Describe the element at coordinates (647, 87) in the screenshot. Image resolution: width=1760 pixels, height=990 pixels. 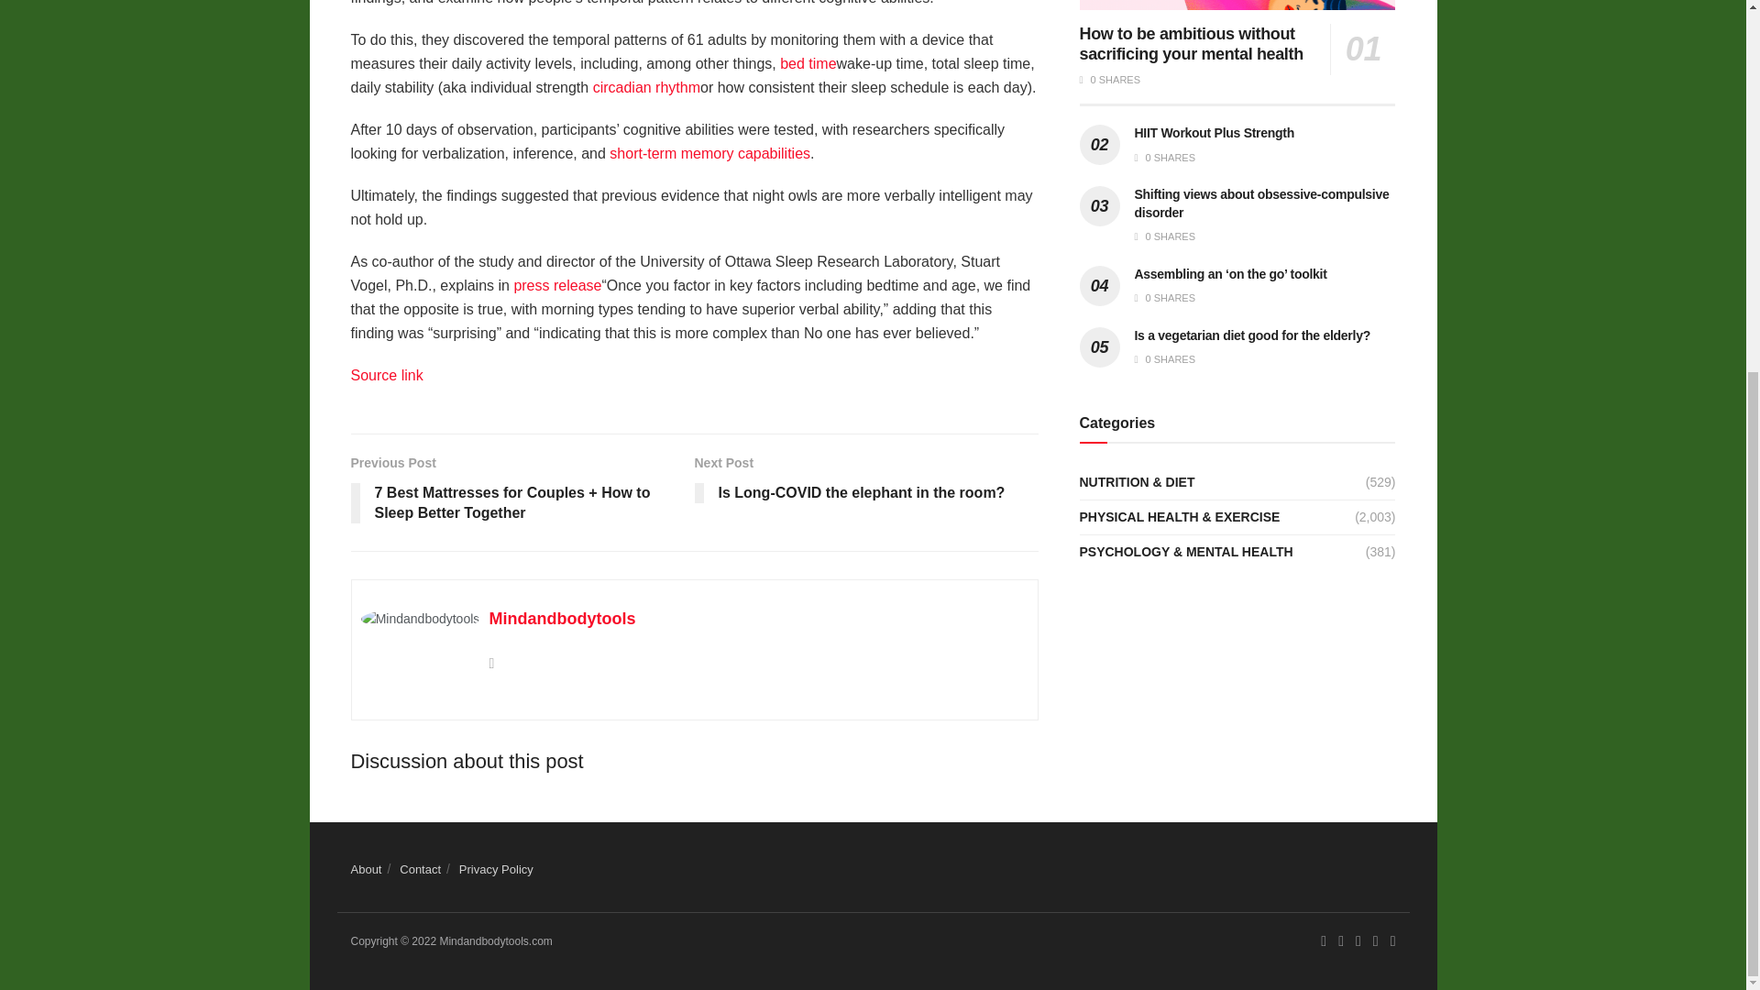
I see `short-term memory capabilities` at that location.